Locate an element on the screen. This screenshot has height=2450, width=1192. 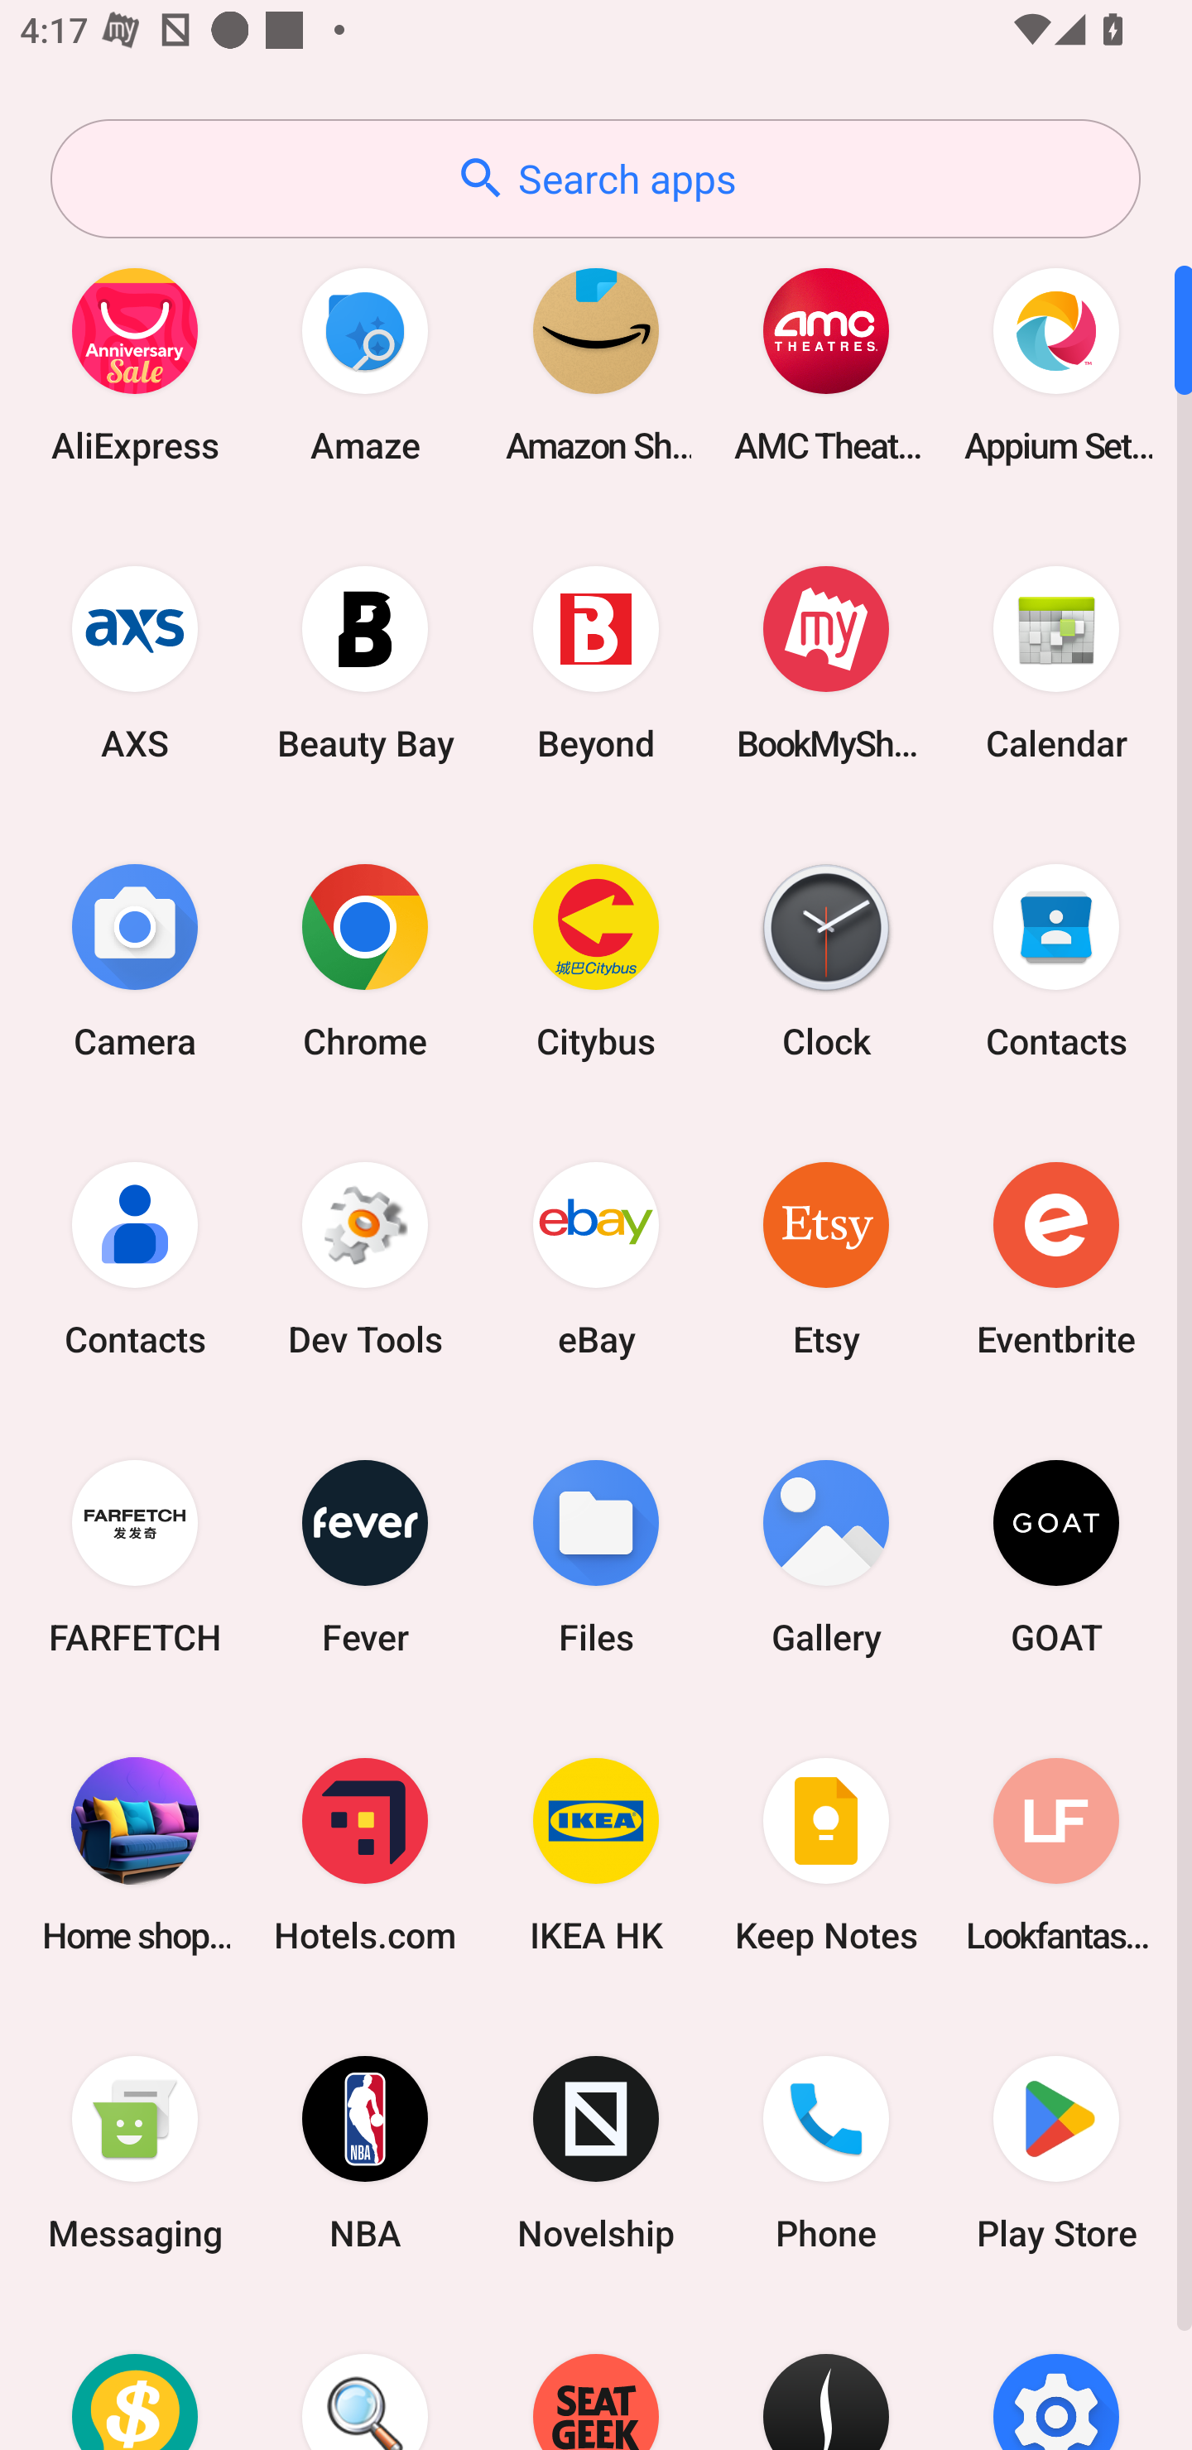
Contacts is located at coordinates (1056, 960).